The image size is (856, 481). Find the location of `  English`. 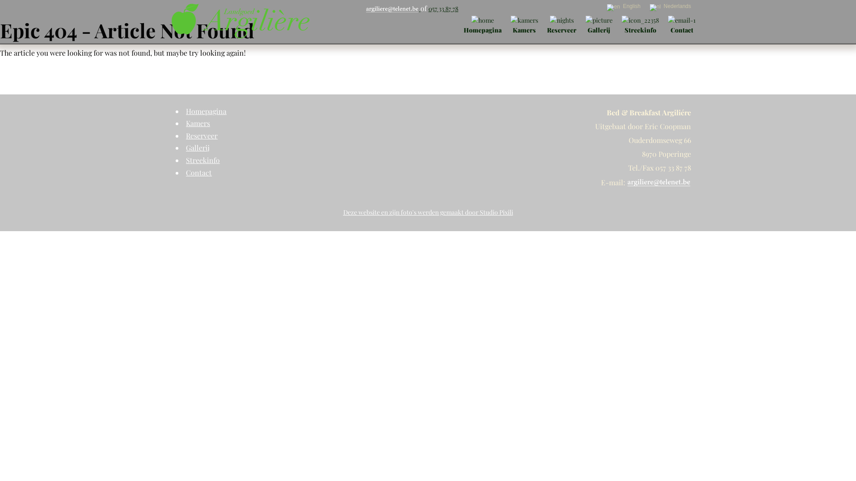

  English is located at coordinates (623, 7).